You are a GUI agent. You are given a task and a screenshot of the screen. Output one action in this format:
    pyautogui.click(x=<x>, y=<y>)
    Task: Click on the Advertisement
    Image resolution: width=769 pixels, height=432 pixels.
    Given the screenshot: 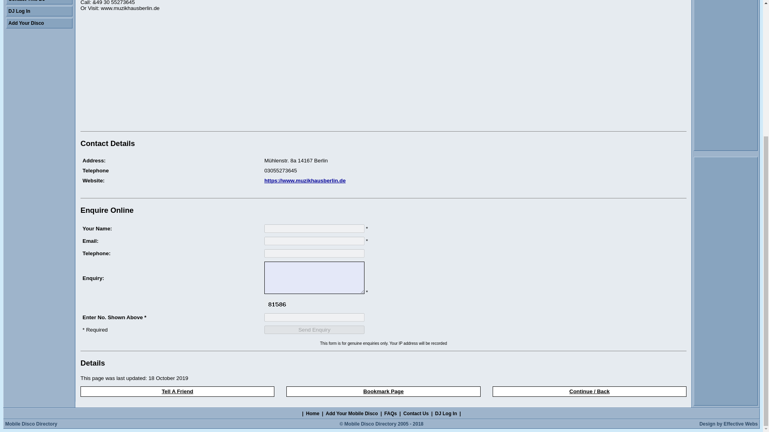 What is the action you would take?
    pyautogui.click(x=148, y=73)
    